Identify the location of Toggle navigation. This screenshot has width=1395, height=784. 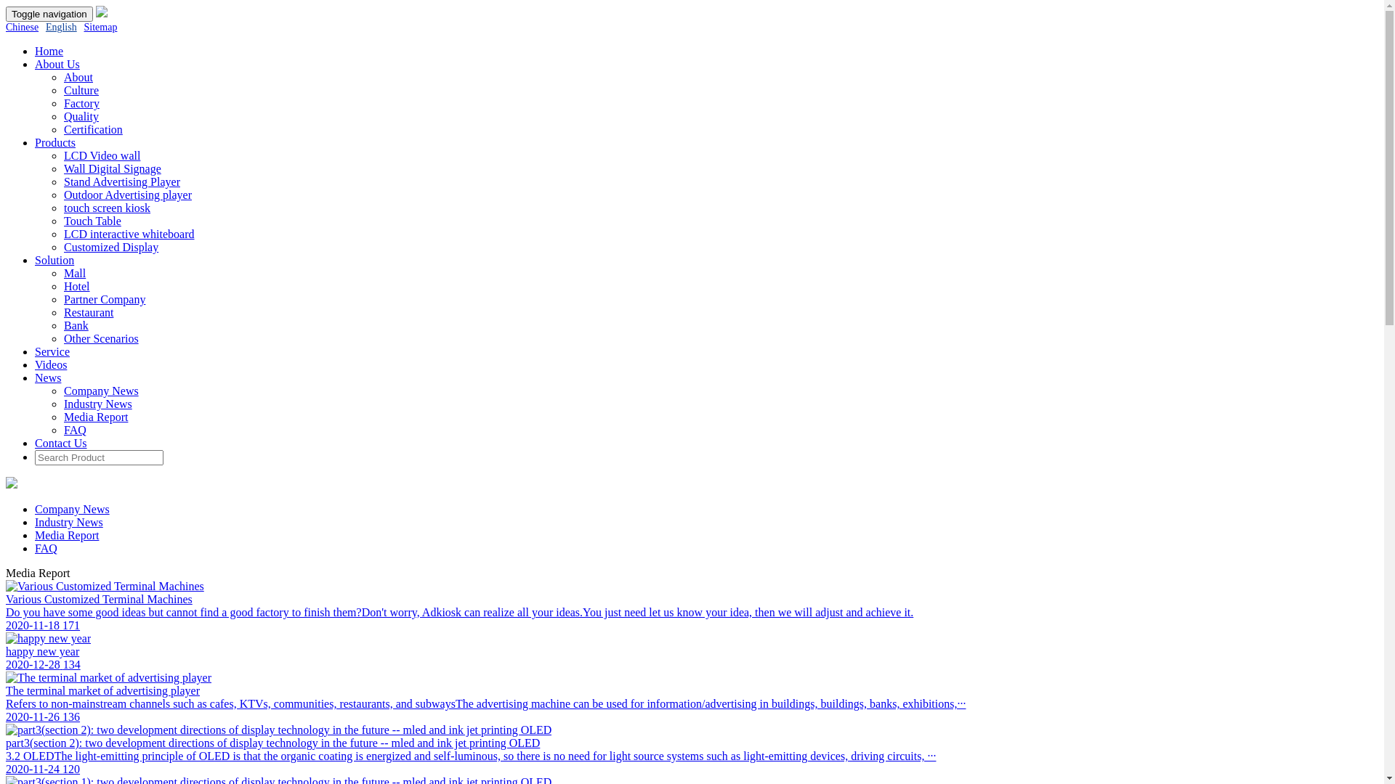
(49, 15).